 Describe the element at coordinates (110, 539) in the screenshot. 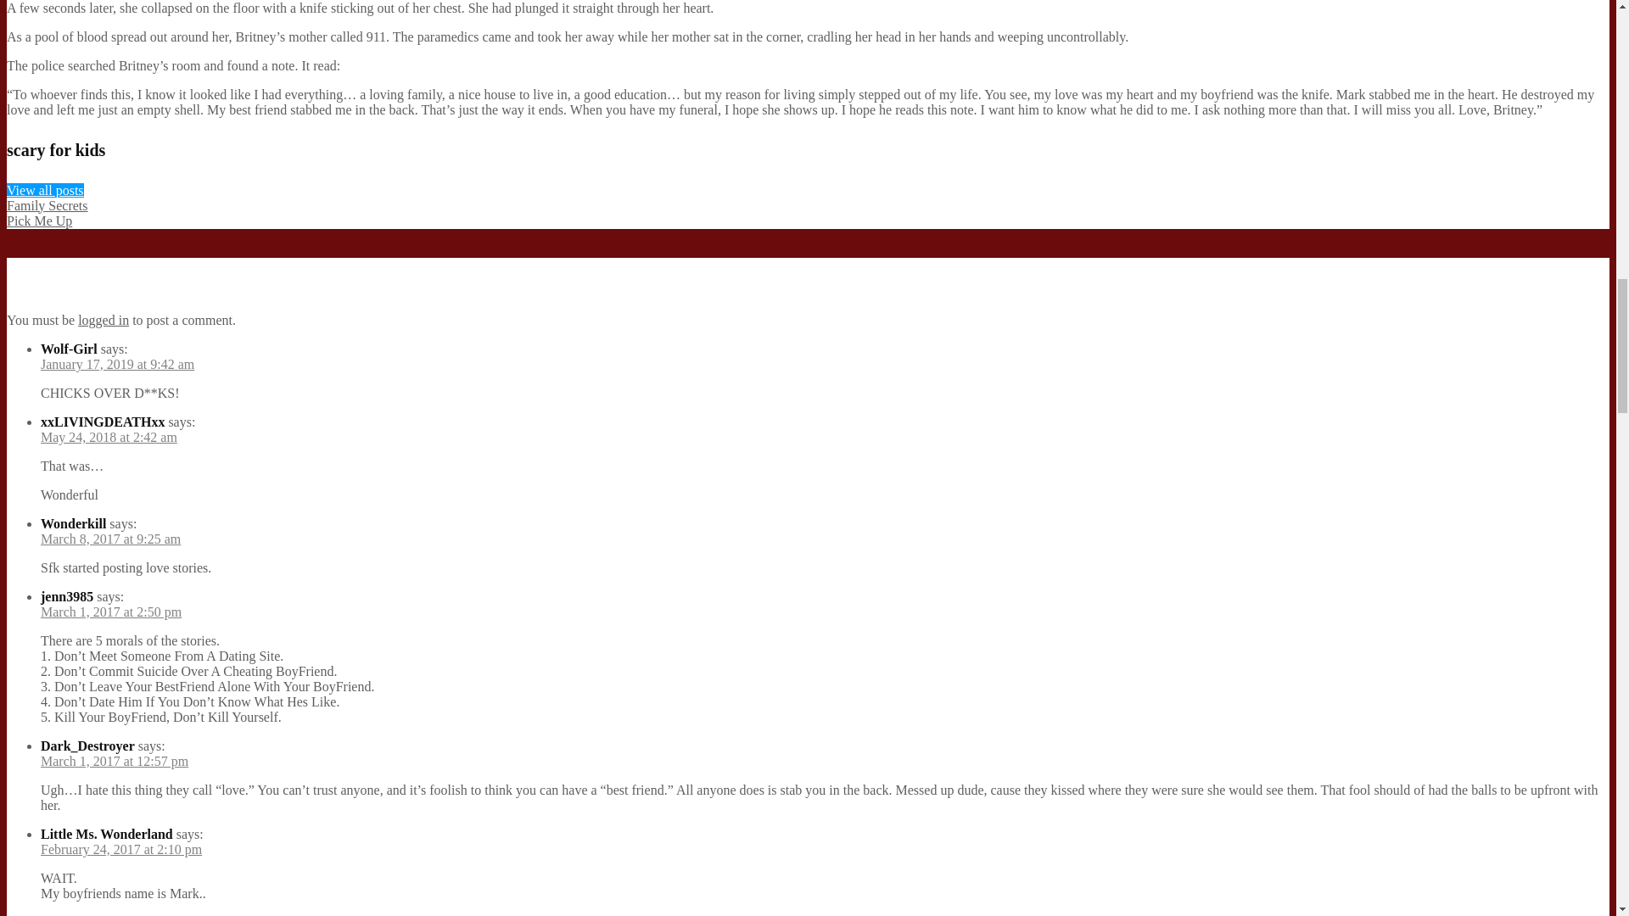

I see `March 8, 2017 at 9:25 am` at that location.